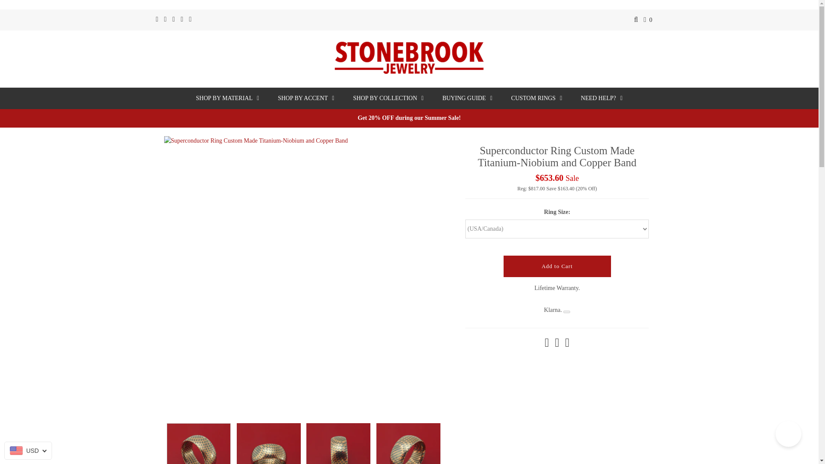  Describe the element at coordinates (306, 98) in the screenshot. I see `SHOP BY ACCENT` at that location.